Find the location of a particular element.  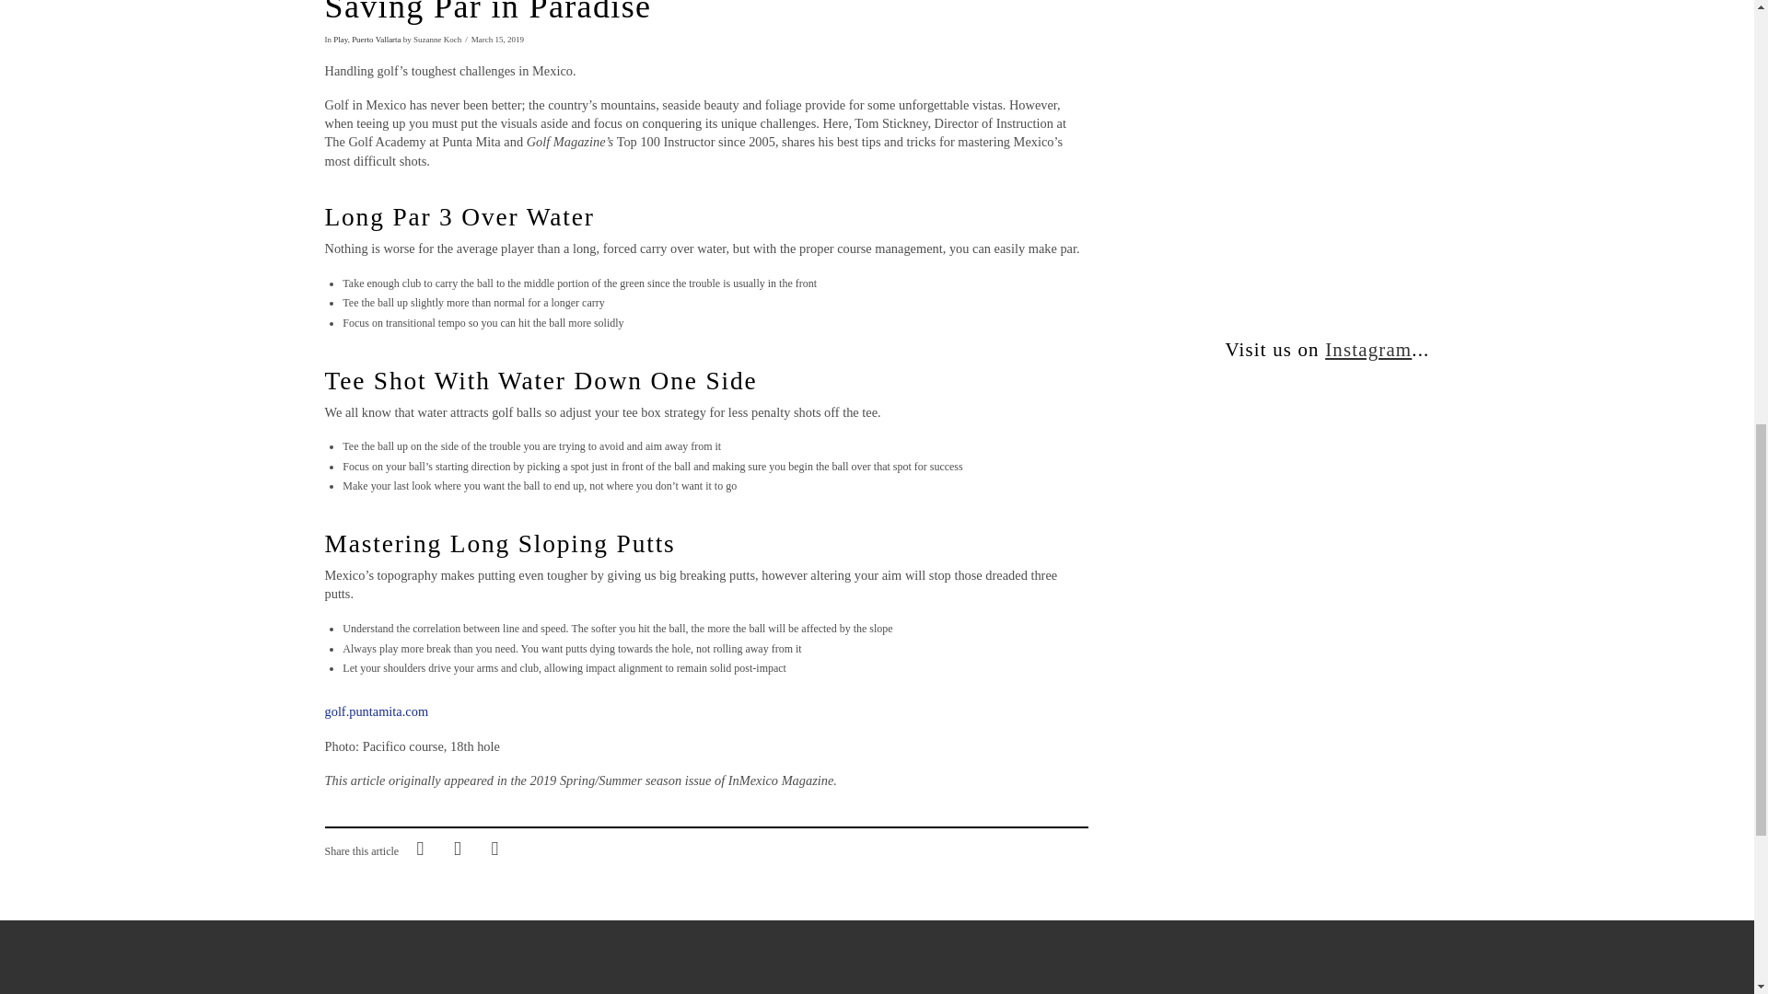

Share on Email is located at coordinates (494, 847).